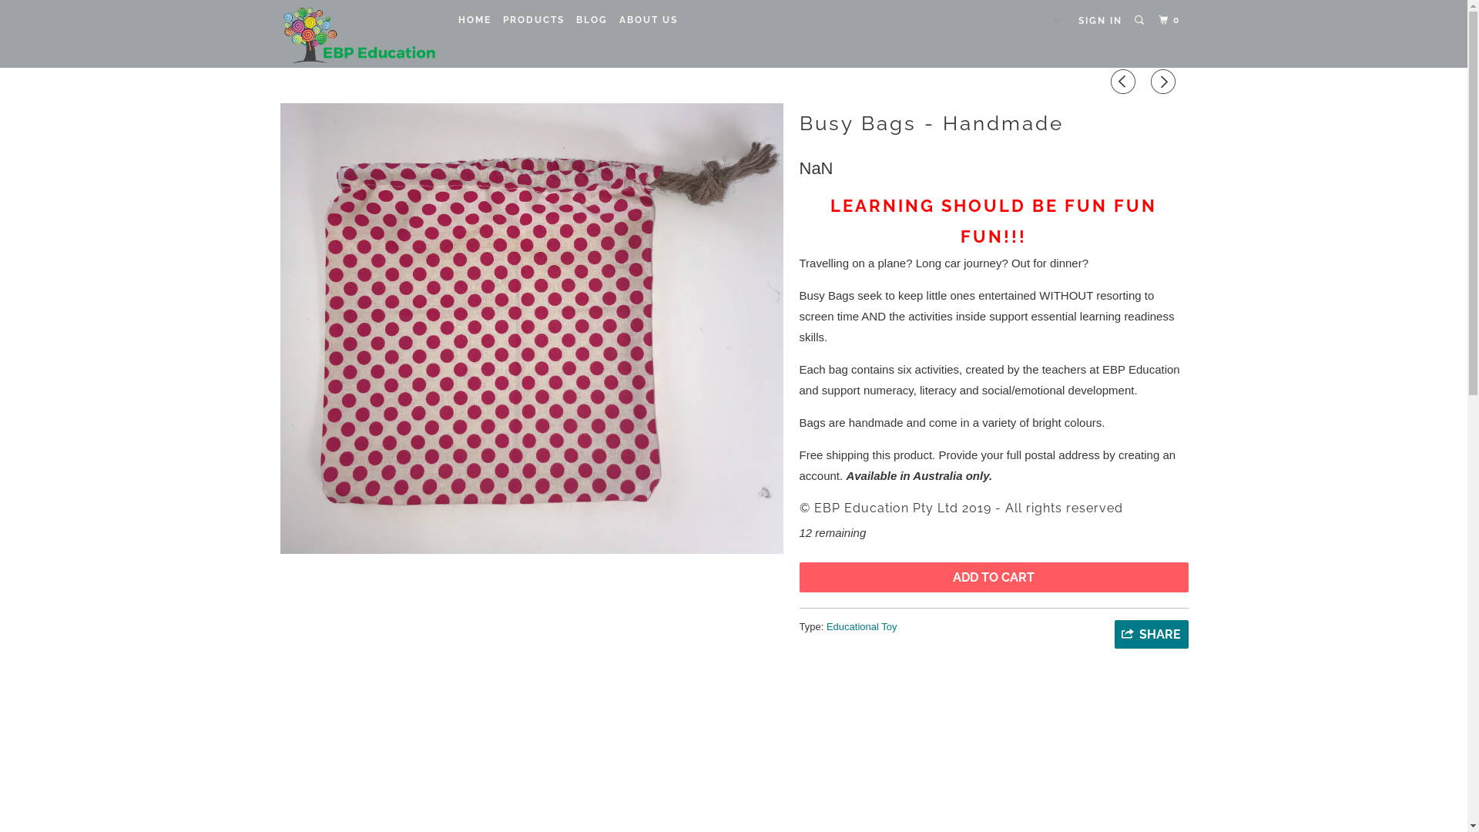  What do you see at coordinates (592, 20) in the screenshot?
I see `BLOG` at bounding box center [592, 20].